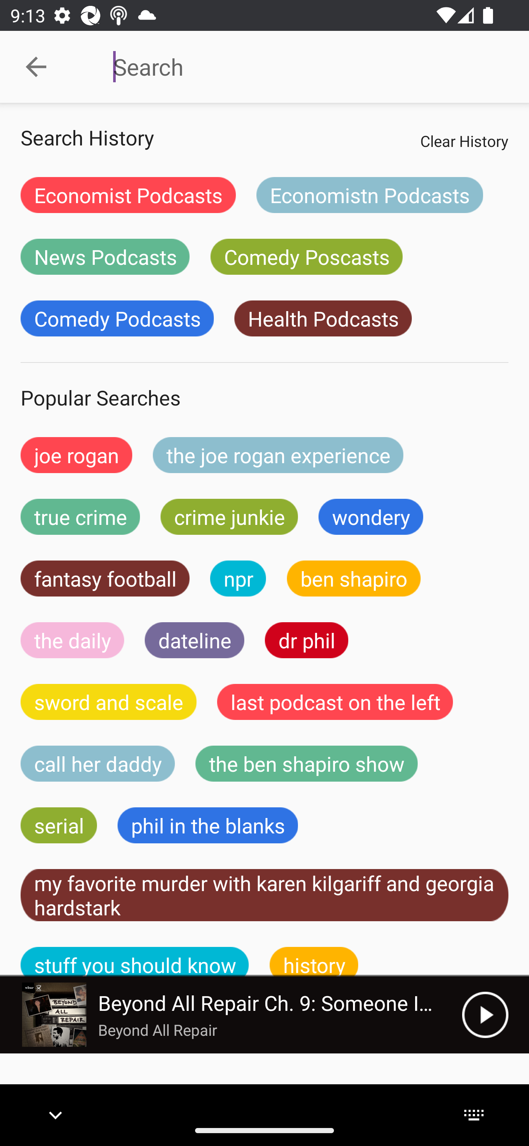 The image size is (529, 1146). I want to click on phil in the blanks, so click(207, 825).